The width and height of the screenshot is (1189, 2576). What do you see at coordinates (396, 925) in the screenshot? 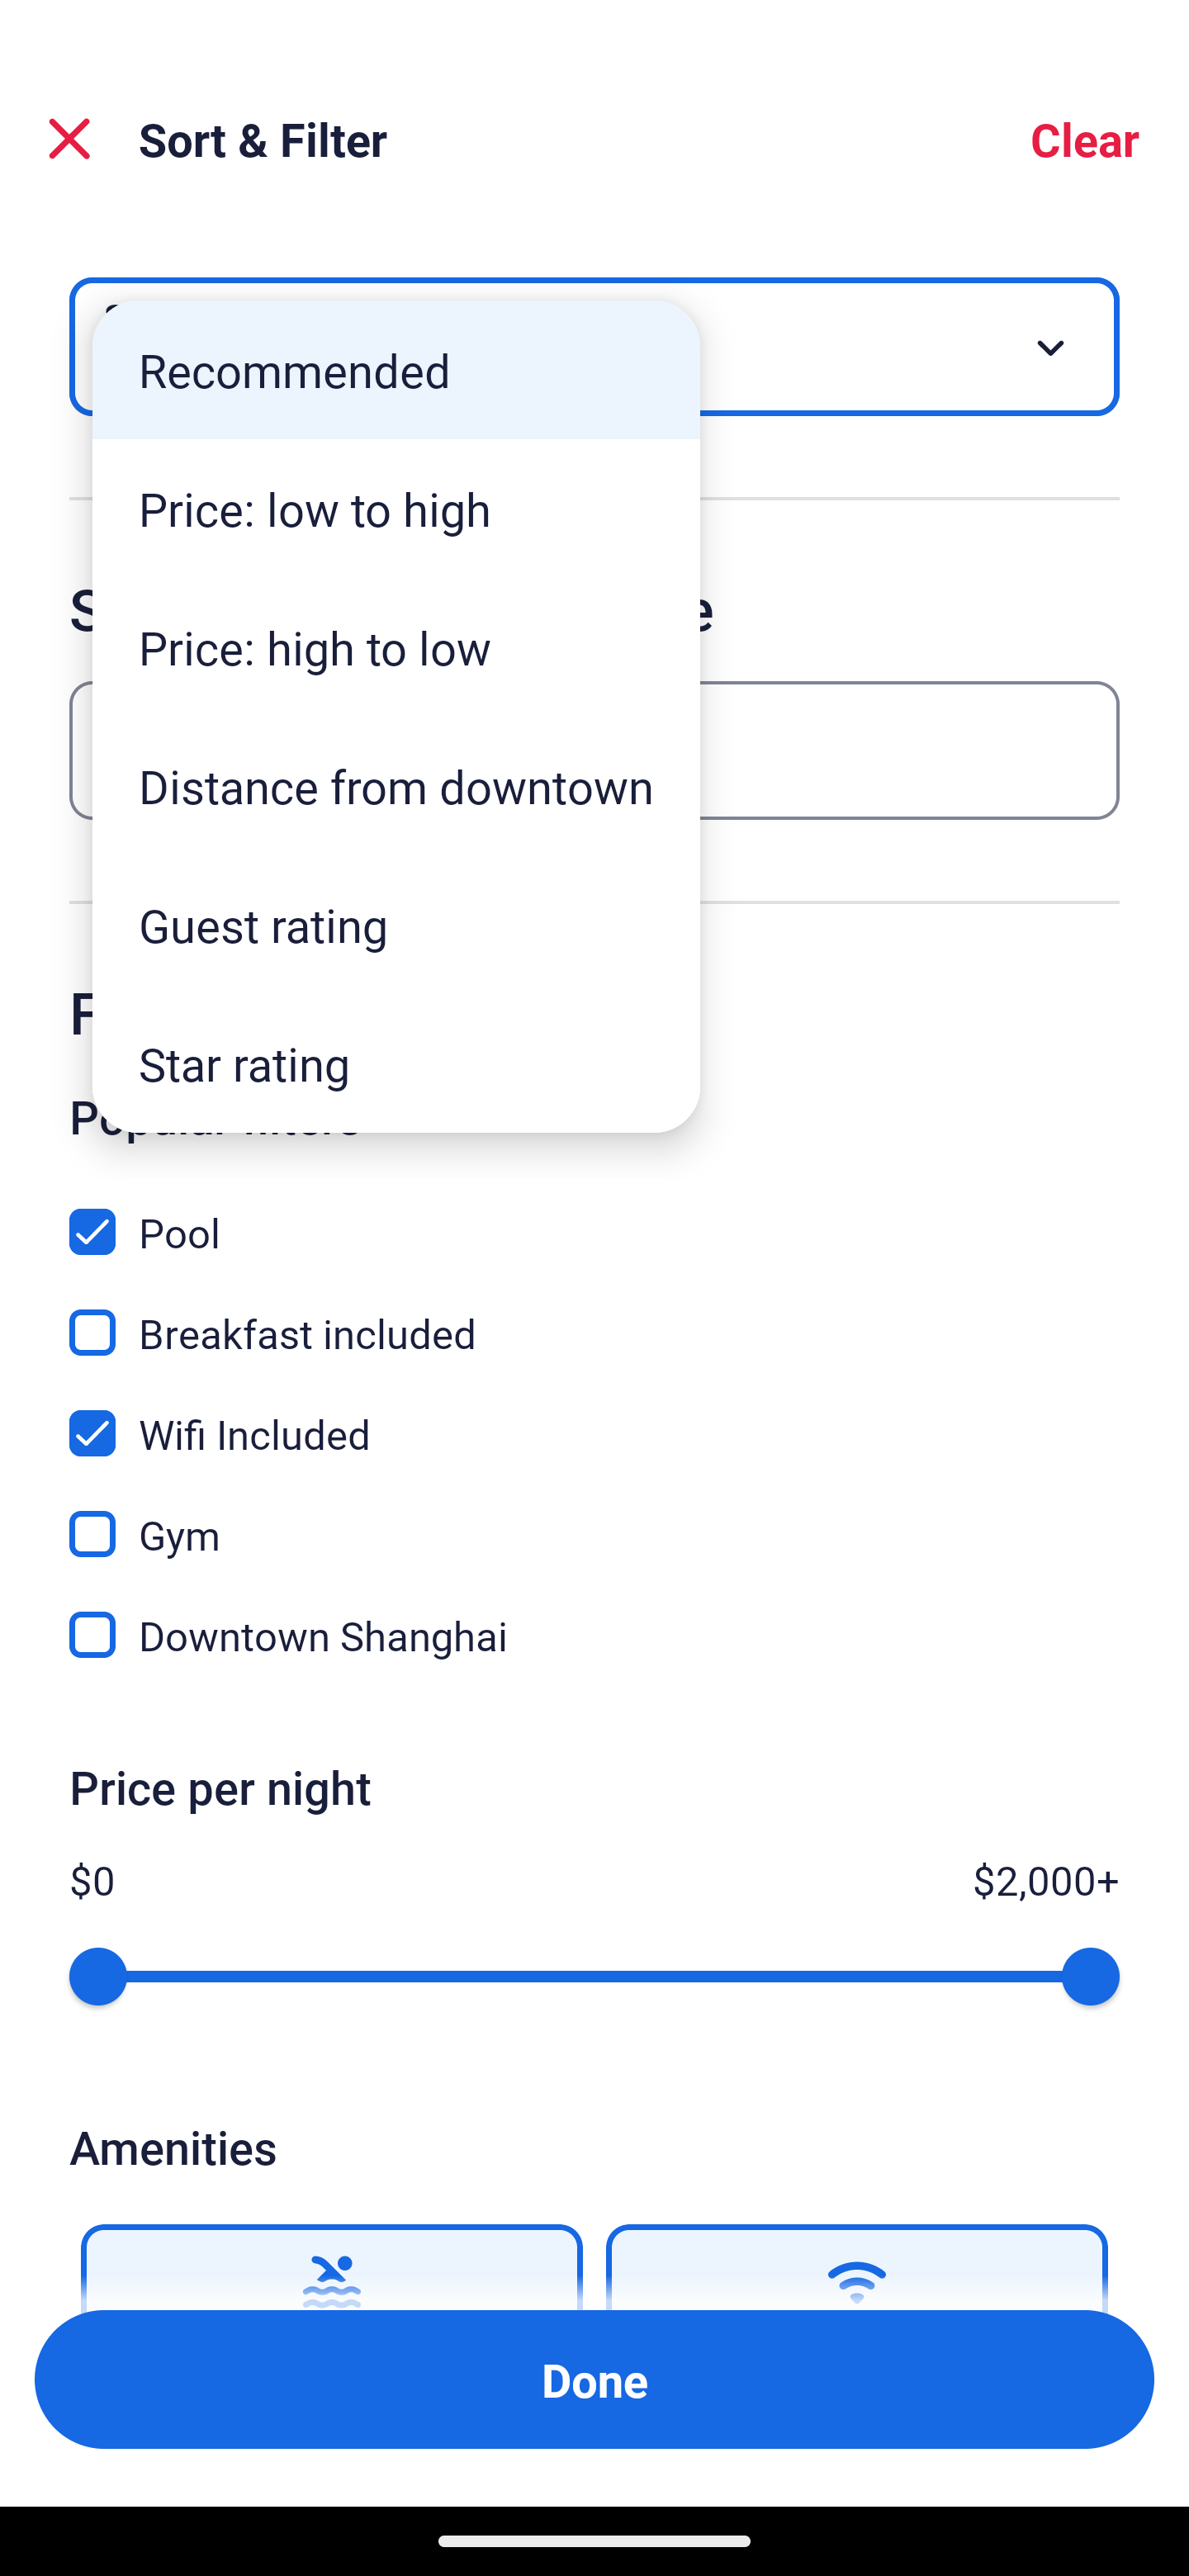
I see `Guest rating` at bounding box center [396, 925].